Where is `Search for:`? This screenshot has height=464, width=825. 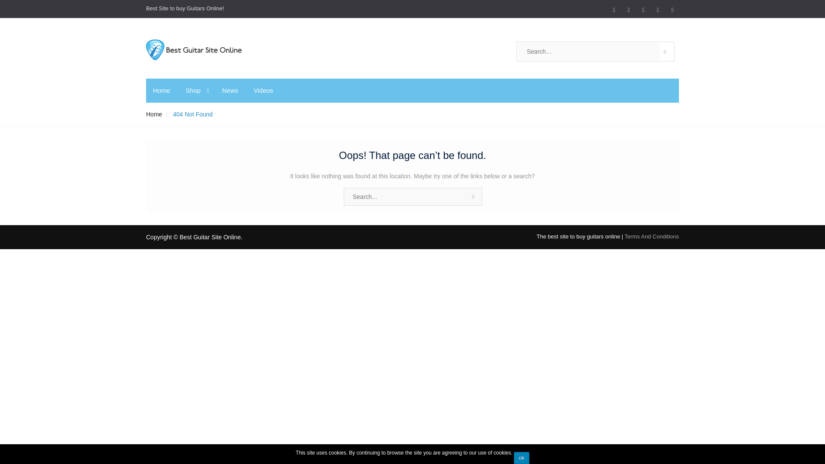
Search for: is located at coordinates (589, 52).